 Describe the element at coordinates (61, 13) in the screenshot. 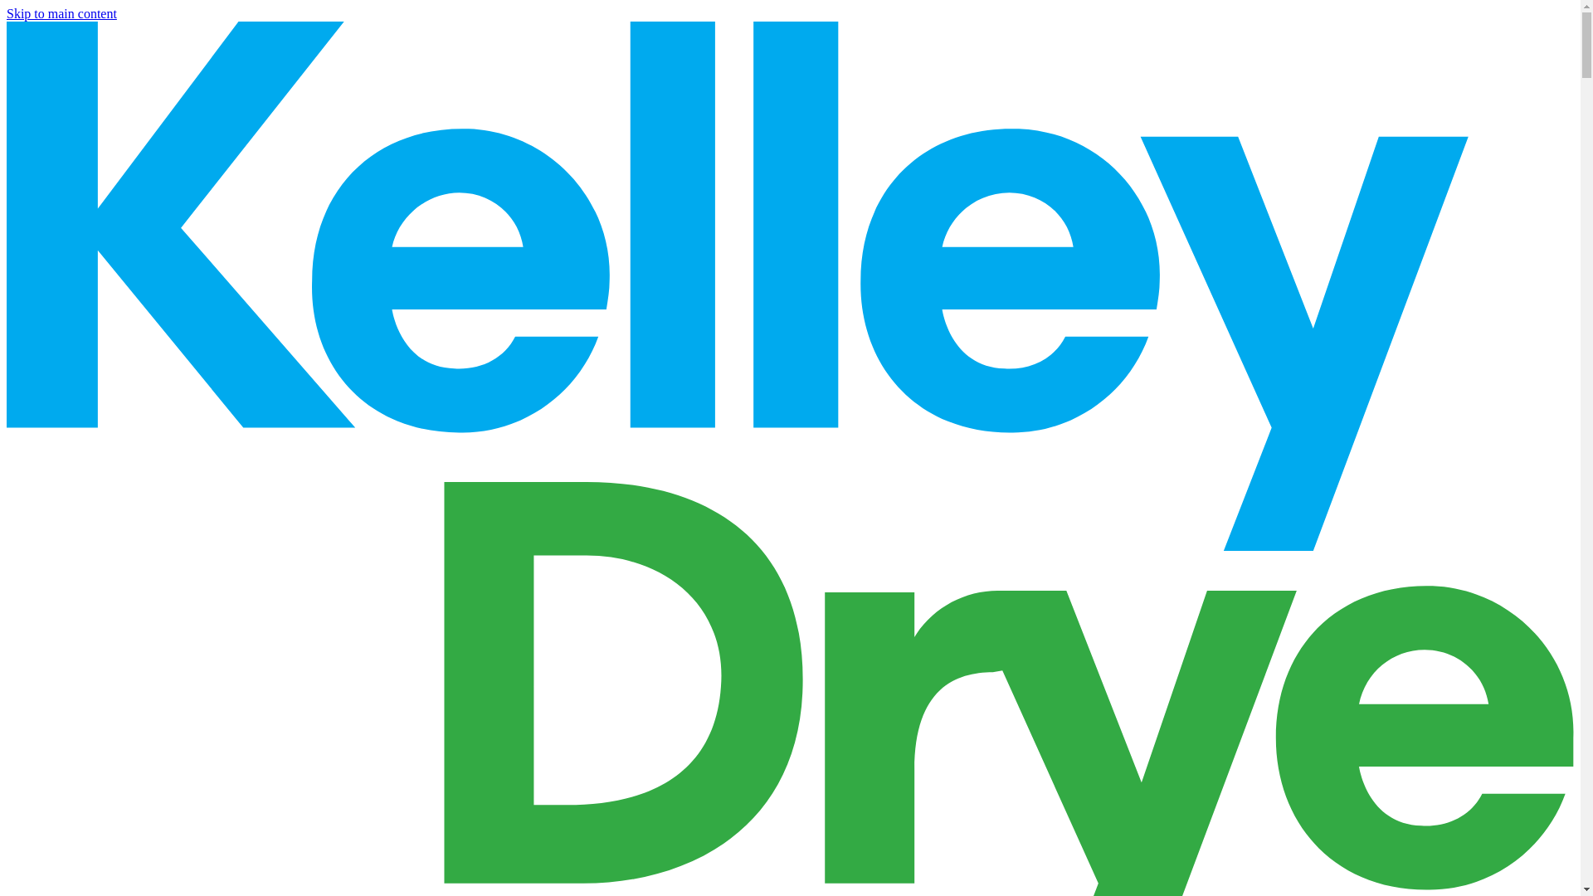

I see `Skip to main content` at that location.